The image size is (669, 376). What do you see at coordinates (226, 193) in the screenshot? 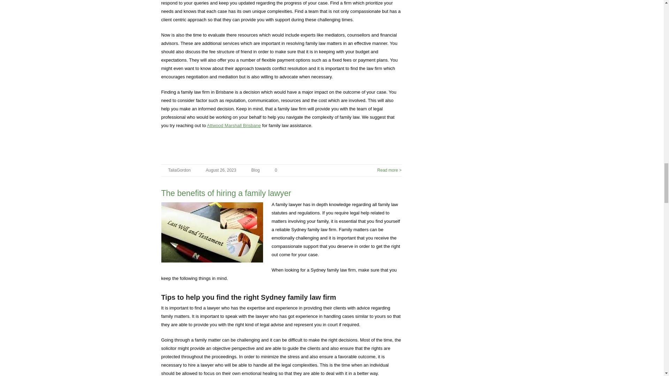
I see `The benefits of hiring a family lawyer` at bounding box center [226, 193].